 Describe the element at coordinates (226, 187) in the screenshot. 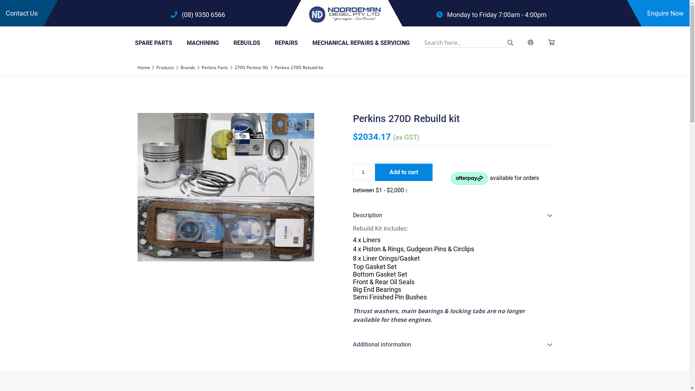

I see `Perkins 270D Rebuild kit` at that location.